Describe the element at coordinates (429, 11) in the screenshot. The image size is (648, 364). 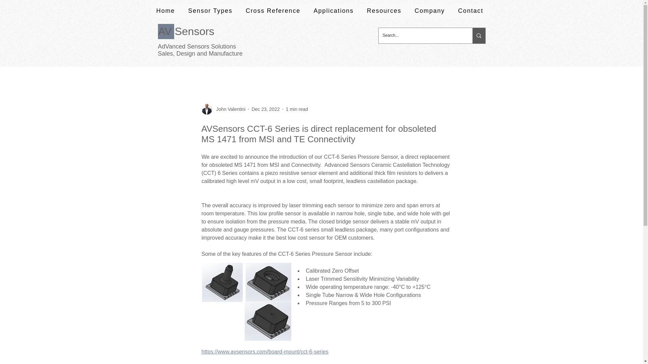
I see `Company` at that location.